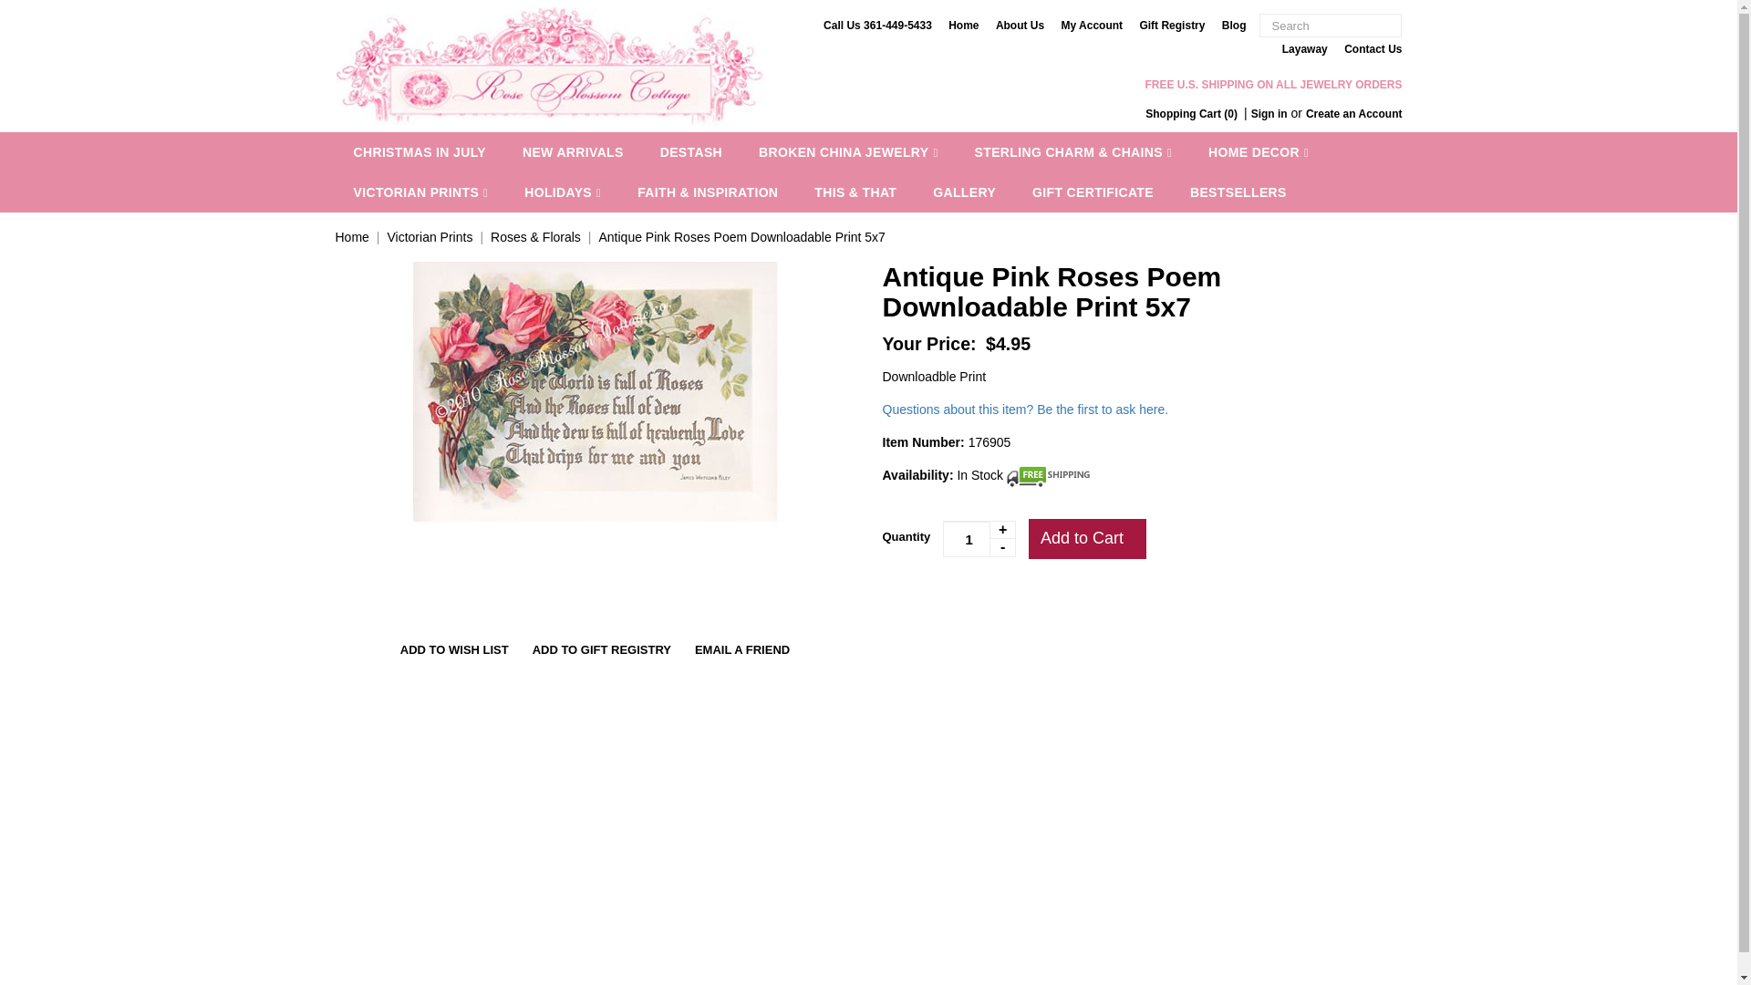 This screenshot has height=985, width=1751. Describe the element at coordinates (1171, 25) in the screenshot. I see `Gift Registry` at that location.